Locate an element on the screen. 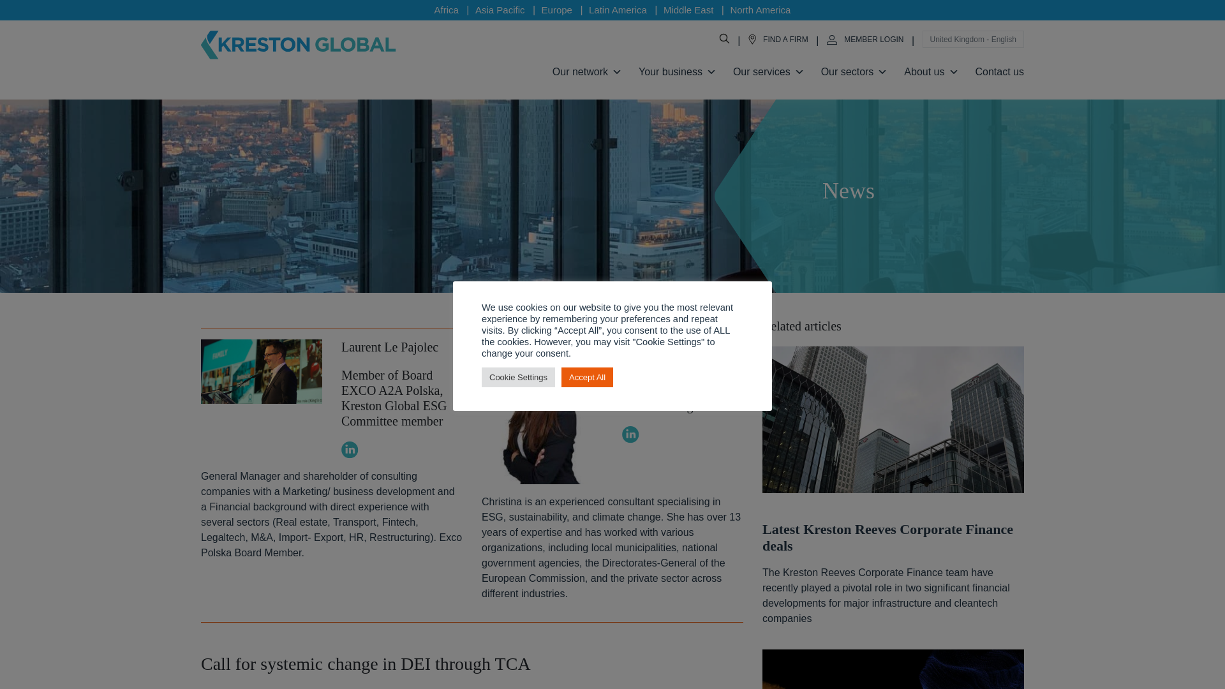  Latin America is located at coordinates (618, 9).